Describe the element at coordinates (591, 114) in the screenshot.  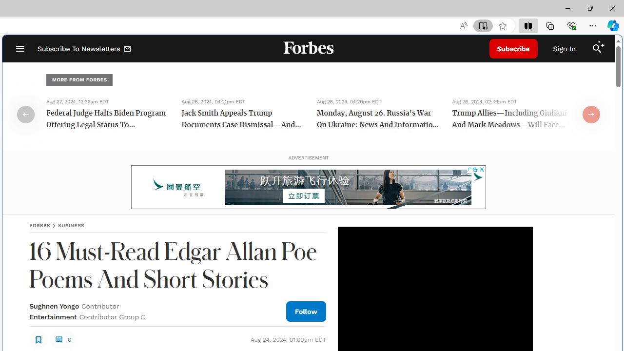
I see `Class: fs-icon fs-icon--arrow-right` at that location.